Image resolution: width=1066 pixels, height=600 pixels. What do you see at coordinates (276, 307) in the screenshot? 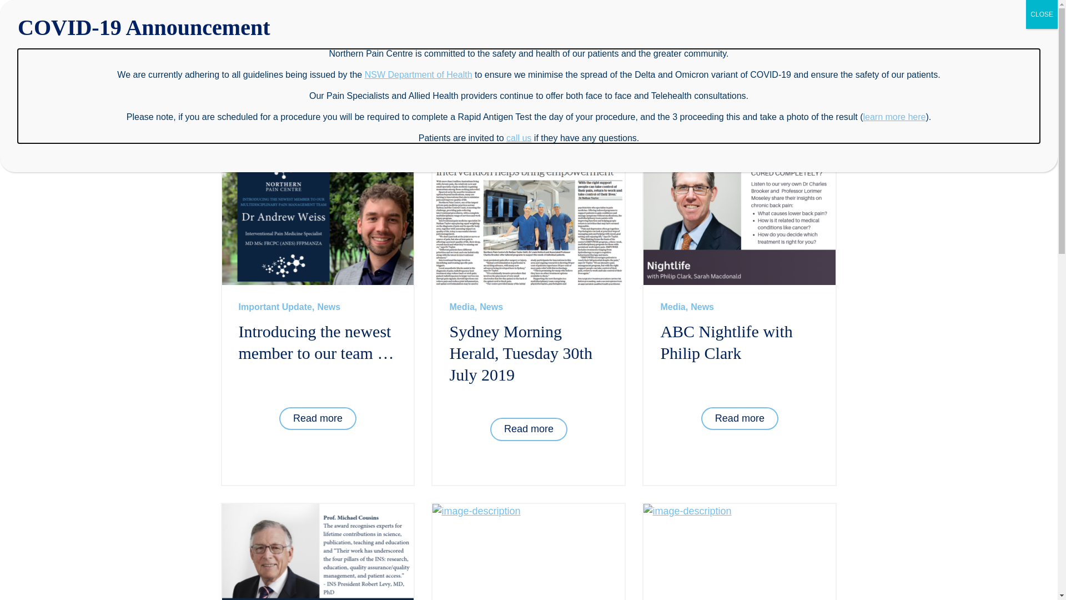
I see `Important Update,` at bounding box center [276, 307].